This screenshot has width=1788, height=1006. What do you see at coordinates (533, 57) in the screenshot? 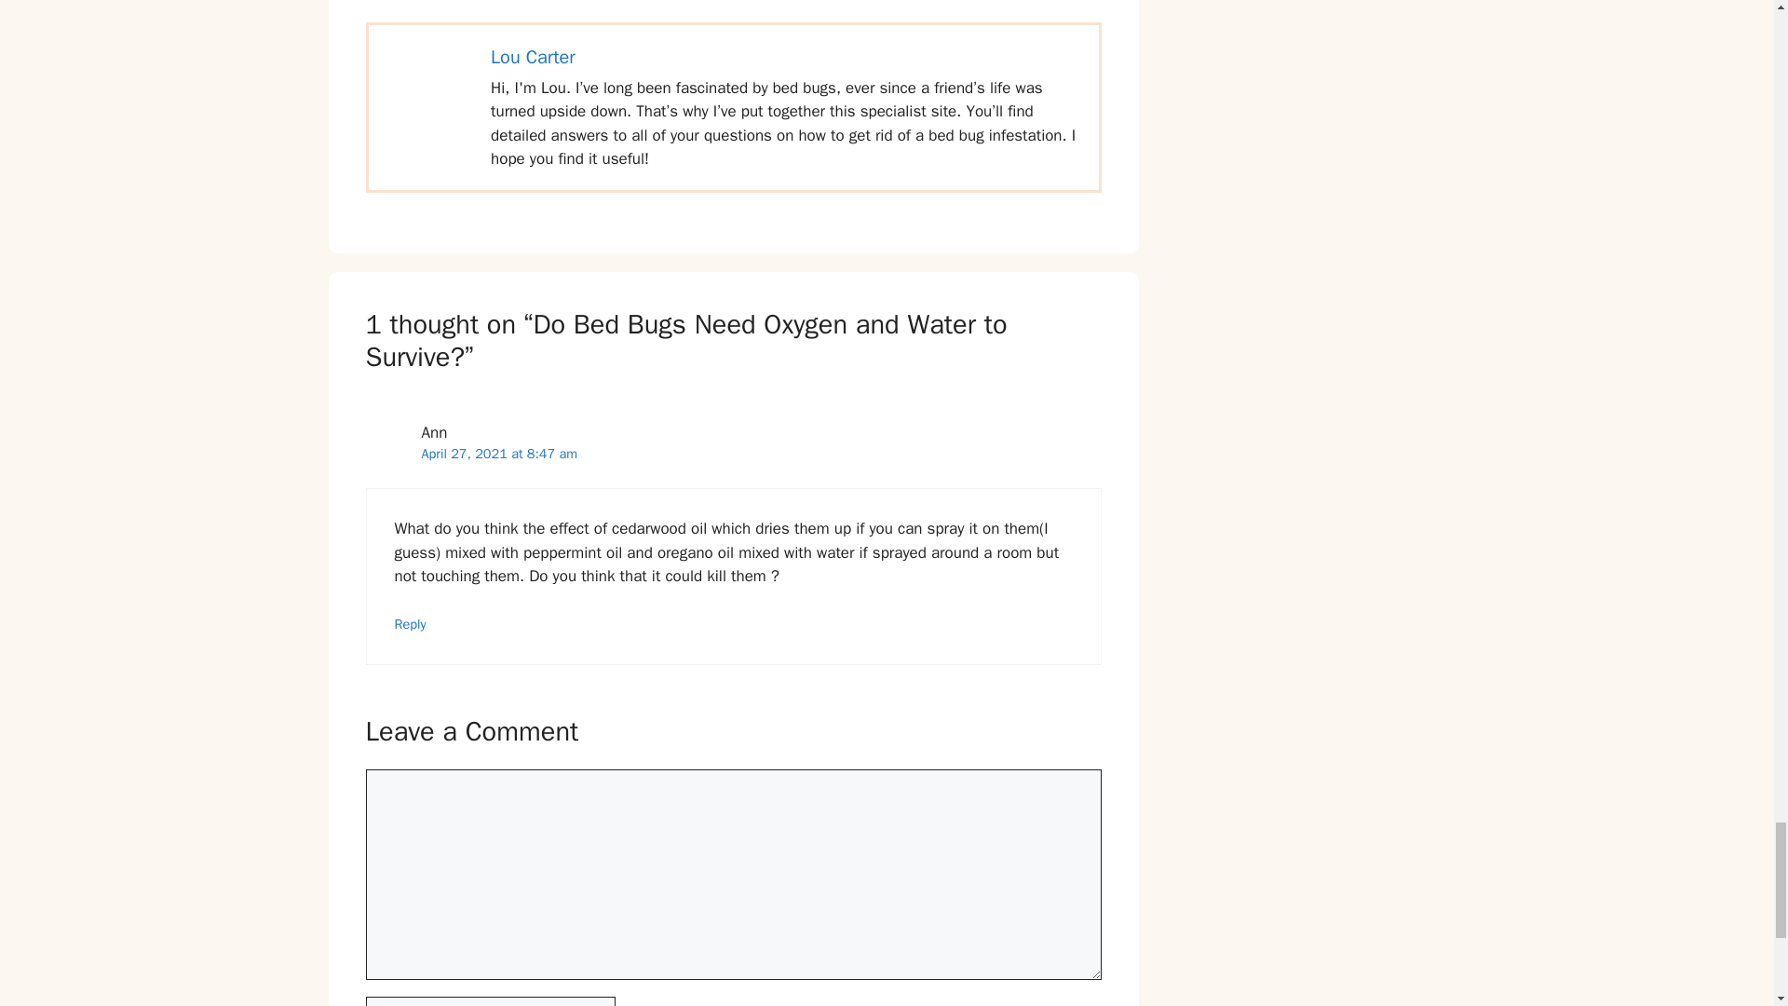
I see `Lou Carter` at bounding box center [533, 57].